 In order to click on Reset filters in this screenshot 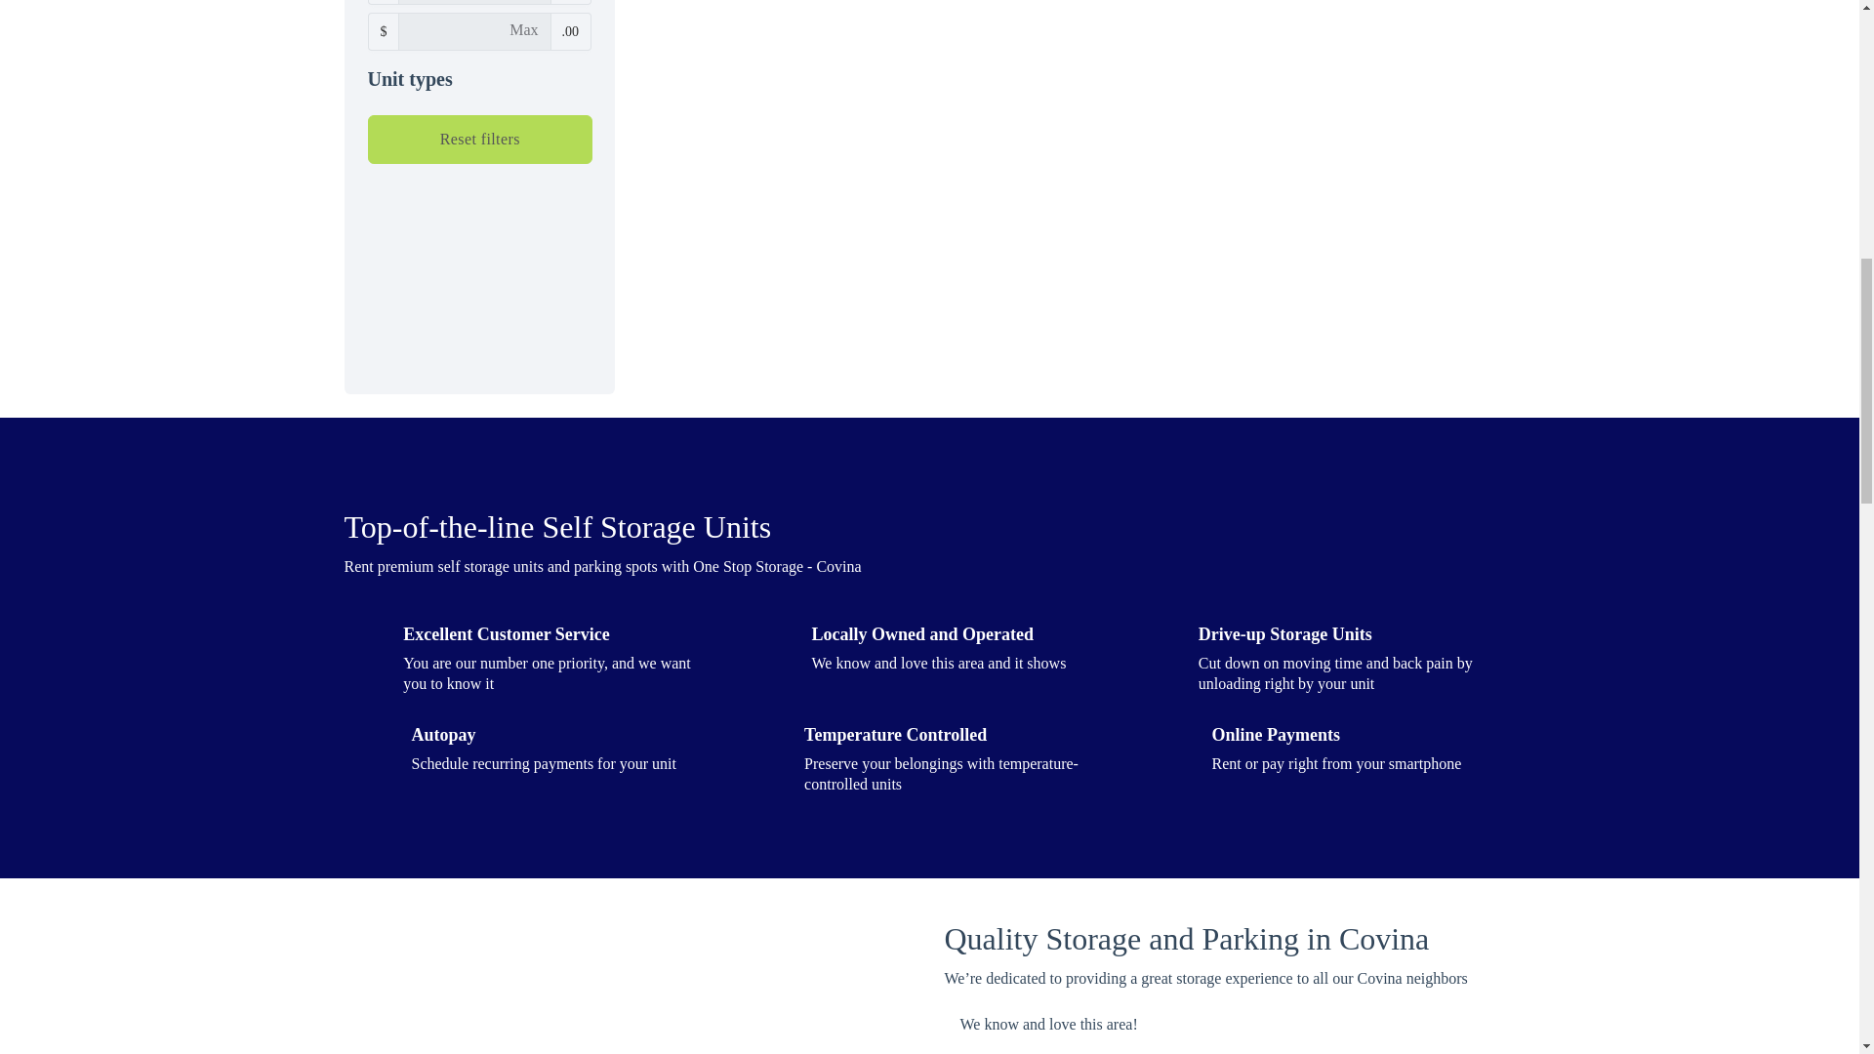, I will do `click(479, 139)`.